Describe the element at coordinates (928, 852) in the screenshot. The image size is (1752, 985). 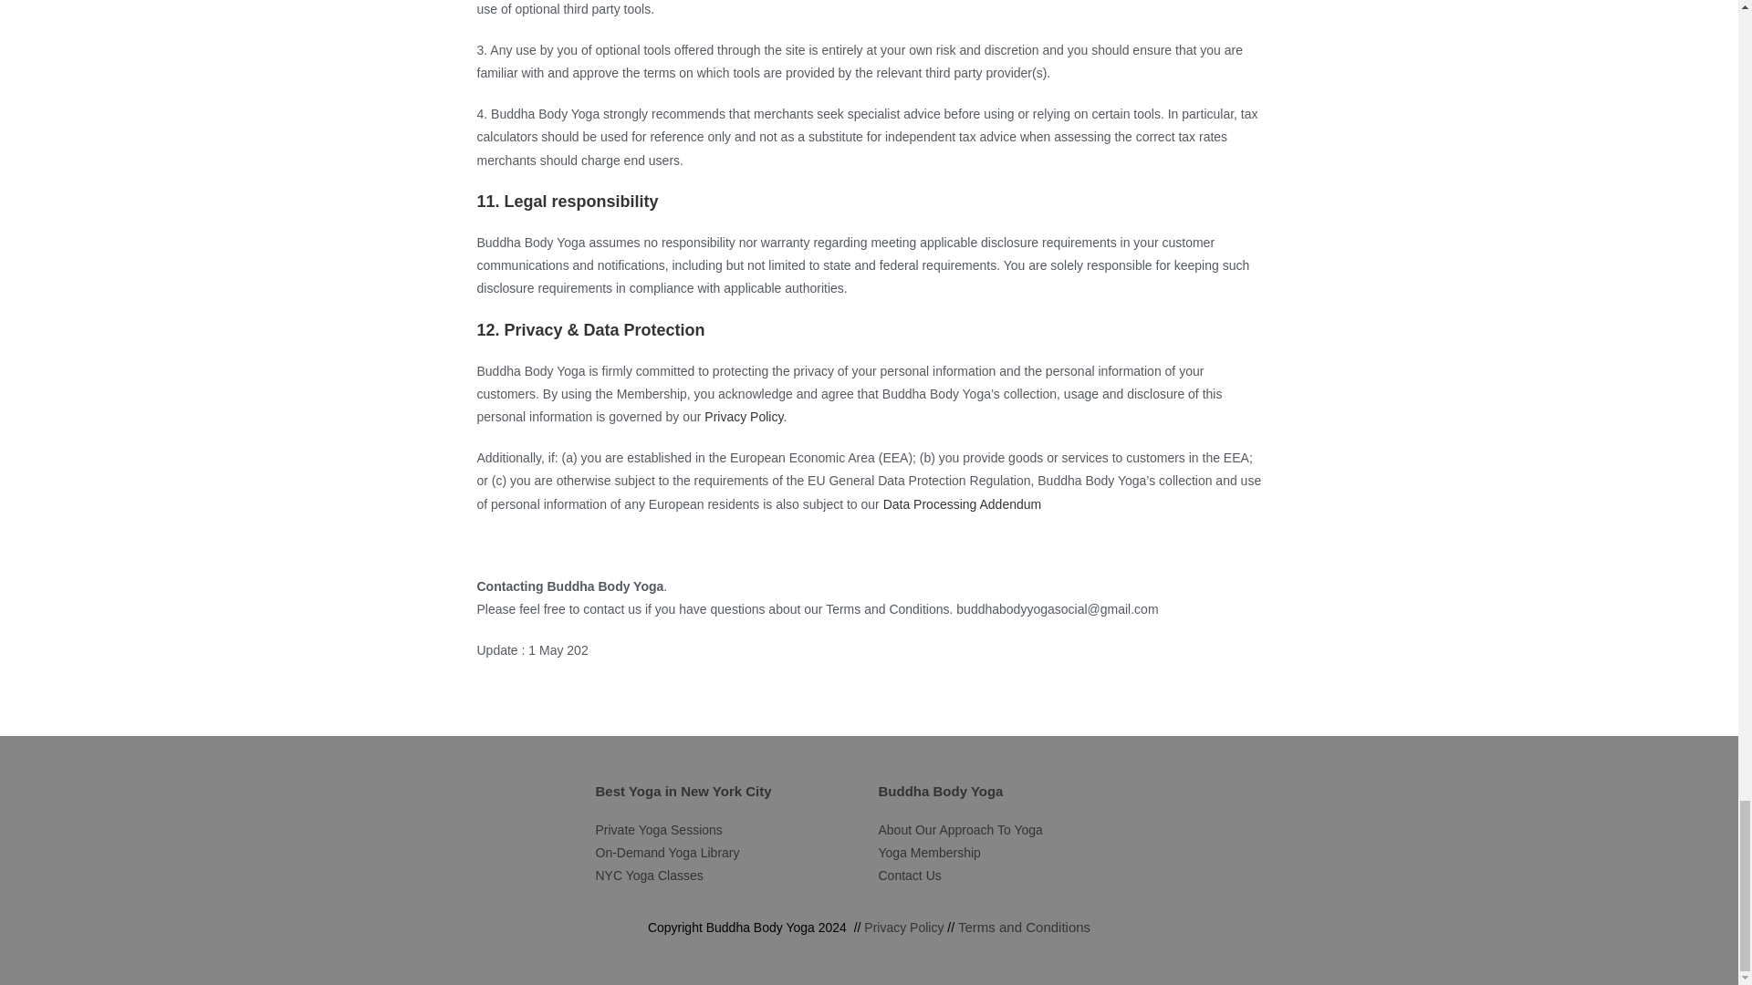
I see `Yoga Membership` at that location.